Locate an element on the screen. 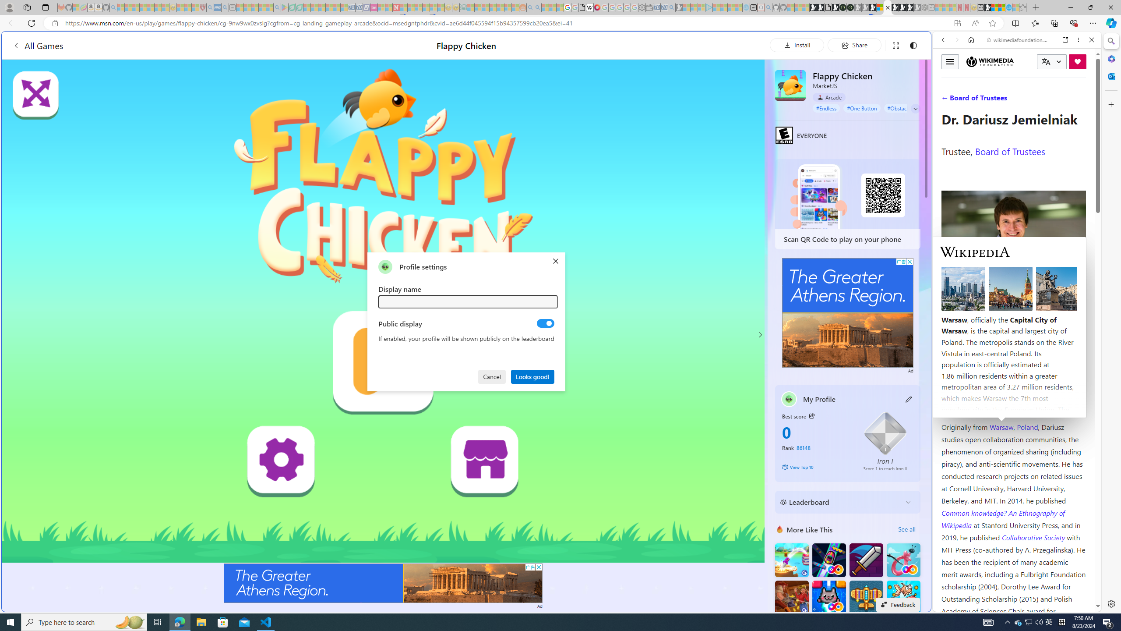 Image resolution: width=1121 pixels, height=631 pixels. google - Search - Sleeping is located at coordinates (277, 7).